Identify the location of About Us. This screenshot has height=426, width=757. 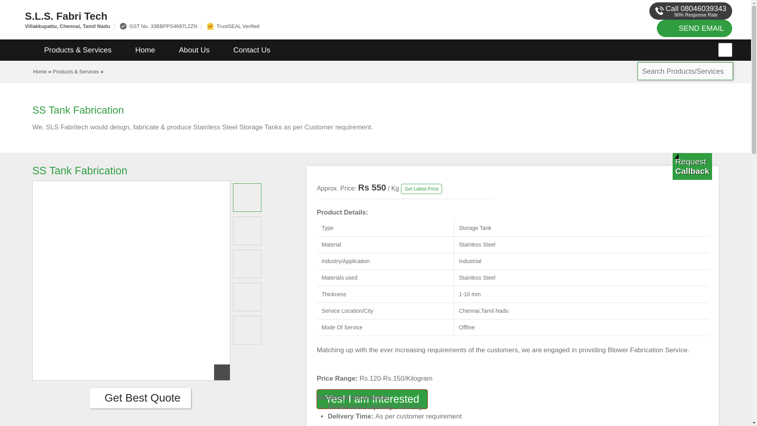
(194, 50).